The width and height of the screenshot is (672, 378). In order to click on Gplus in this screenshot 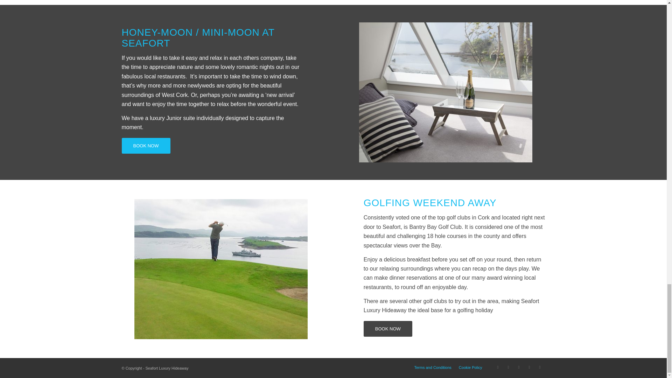, I will do `click(540, 367)`.